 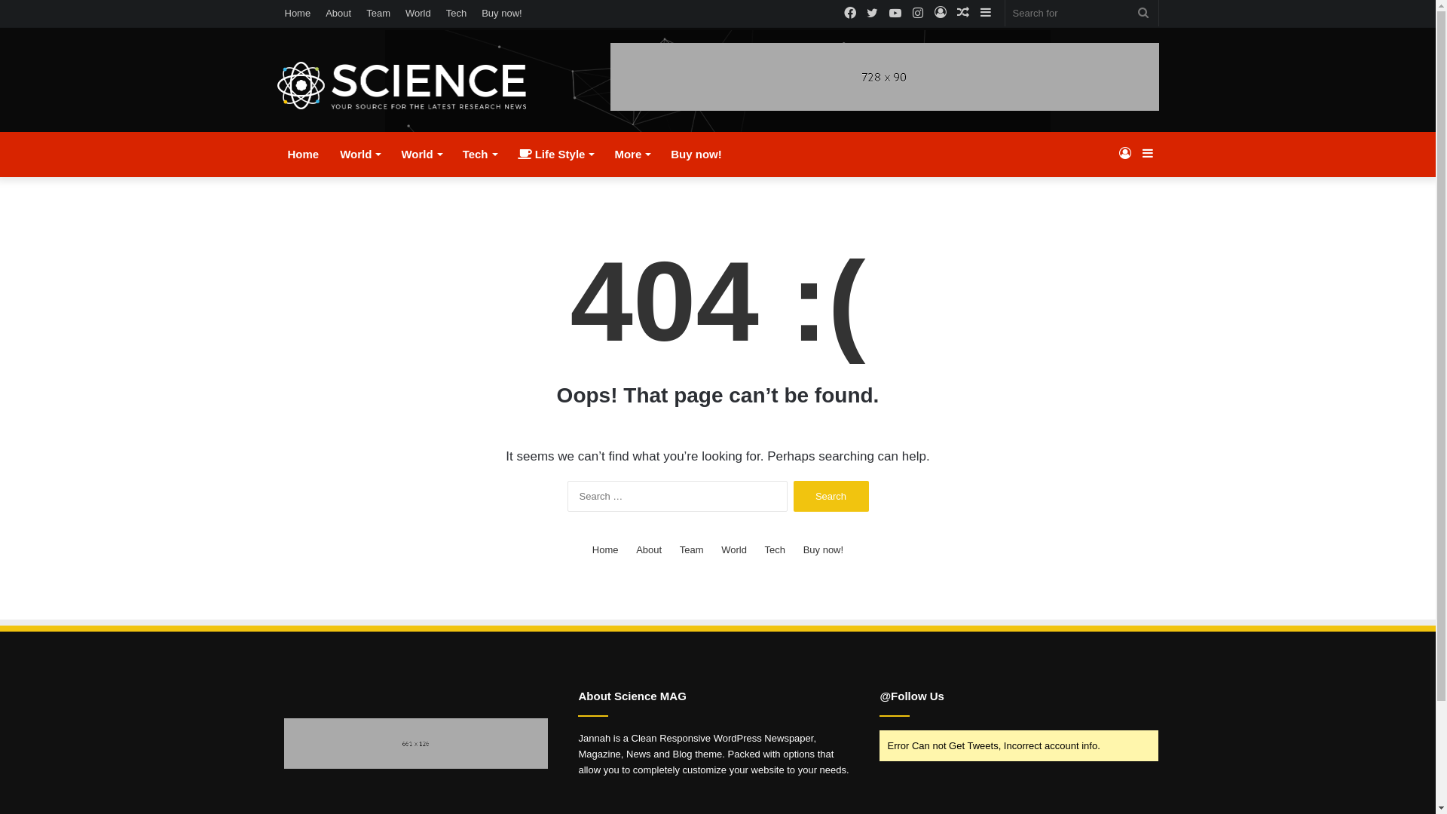 What do you see at coordinates (402, 86) in the screenshot?
I see `Nat Geo` at bounding box center [402, 86].